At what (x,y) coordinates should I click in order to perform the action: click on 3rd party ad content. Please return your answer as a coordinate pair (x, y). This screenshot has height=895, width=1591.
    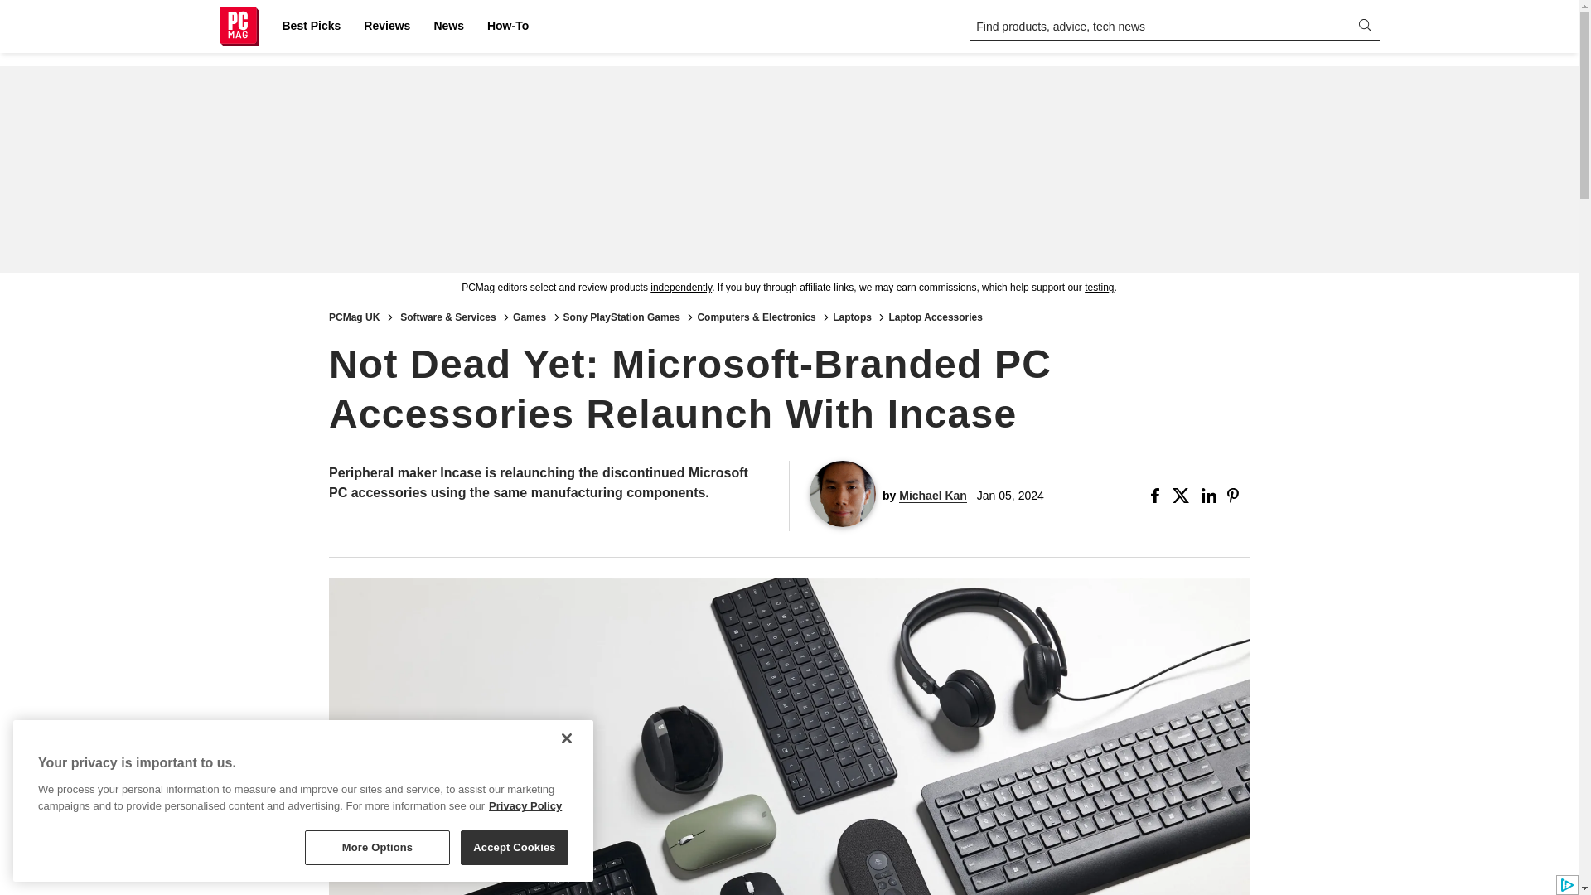
    Looking at the image, I should click on (788, 169).